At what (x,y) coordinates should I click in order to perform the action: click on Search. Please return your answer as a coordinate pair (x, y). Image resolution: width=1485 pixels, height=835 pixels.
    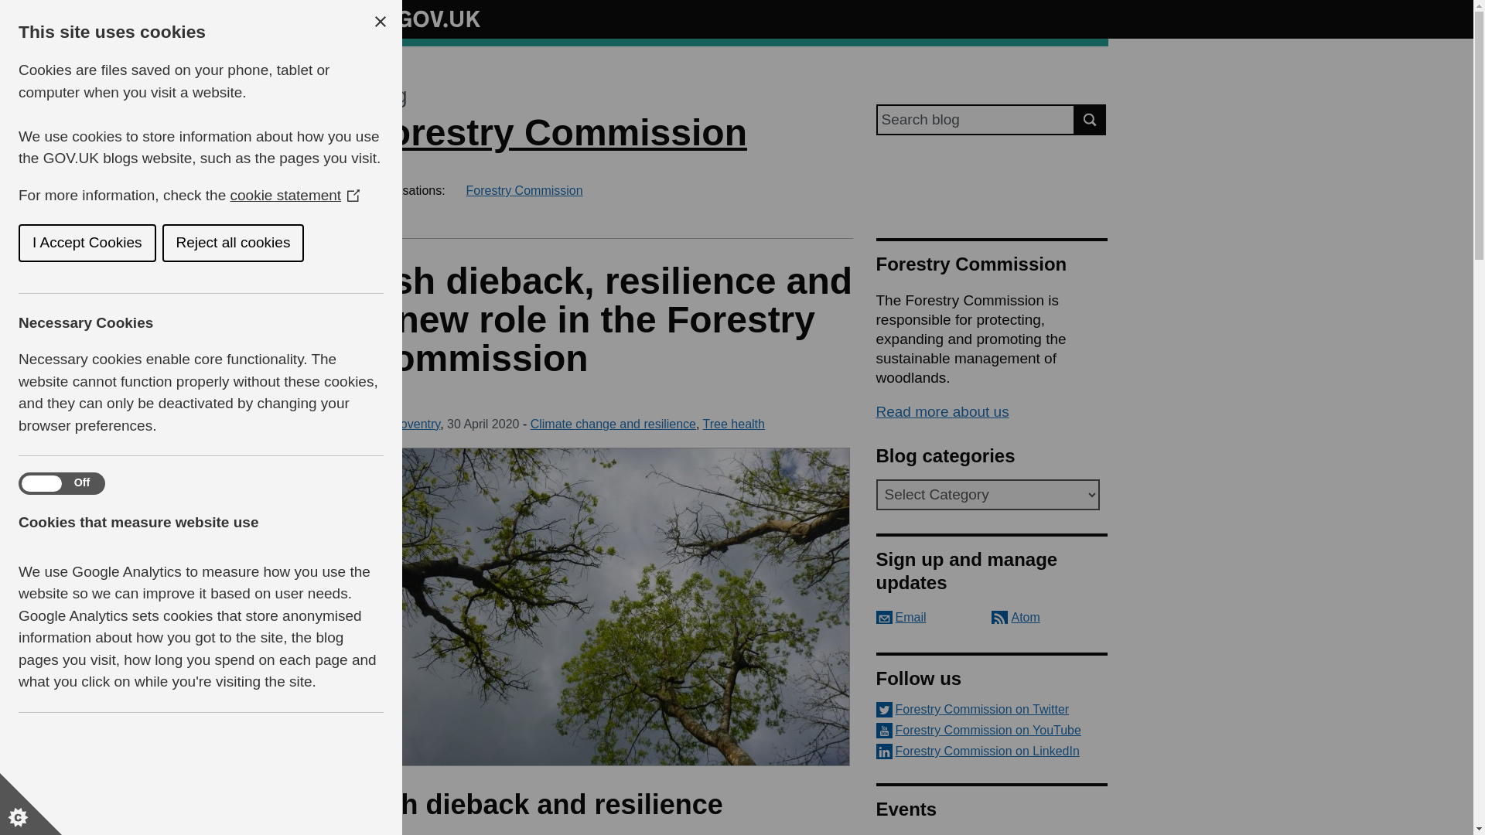
    Looking at the image, I should click on (1091, 119).